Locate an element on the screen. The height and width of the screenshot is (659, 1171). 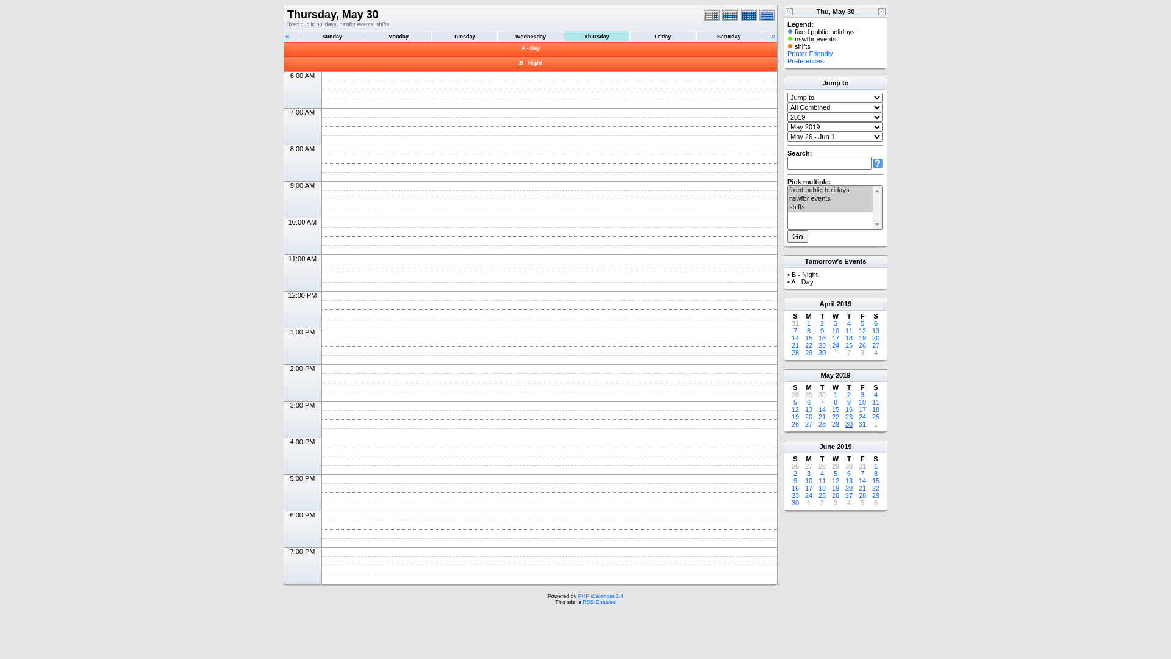
15 is located at coordinates (836, 409).